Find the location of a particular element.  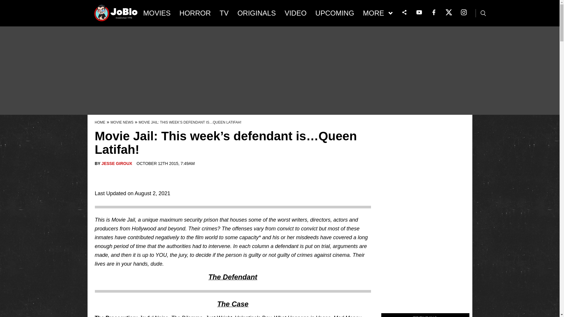

MOVIES is located at coordinates (157, 13).